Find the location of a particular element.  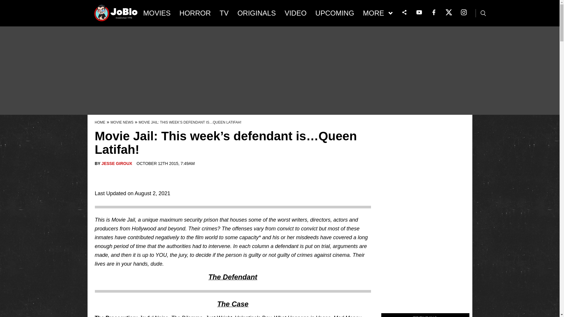

MOVIES is located at coordinates (157, 13).